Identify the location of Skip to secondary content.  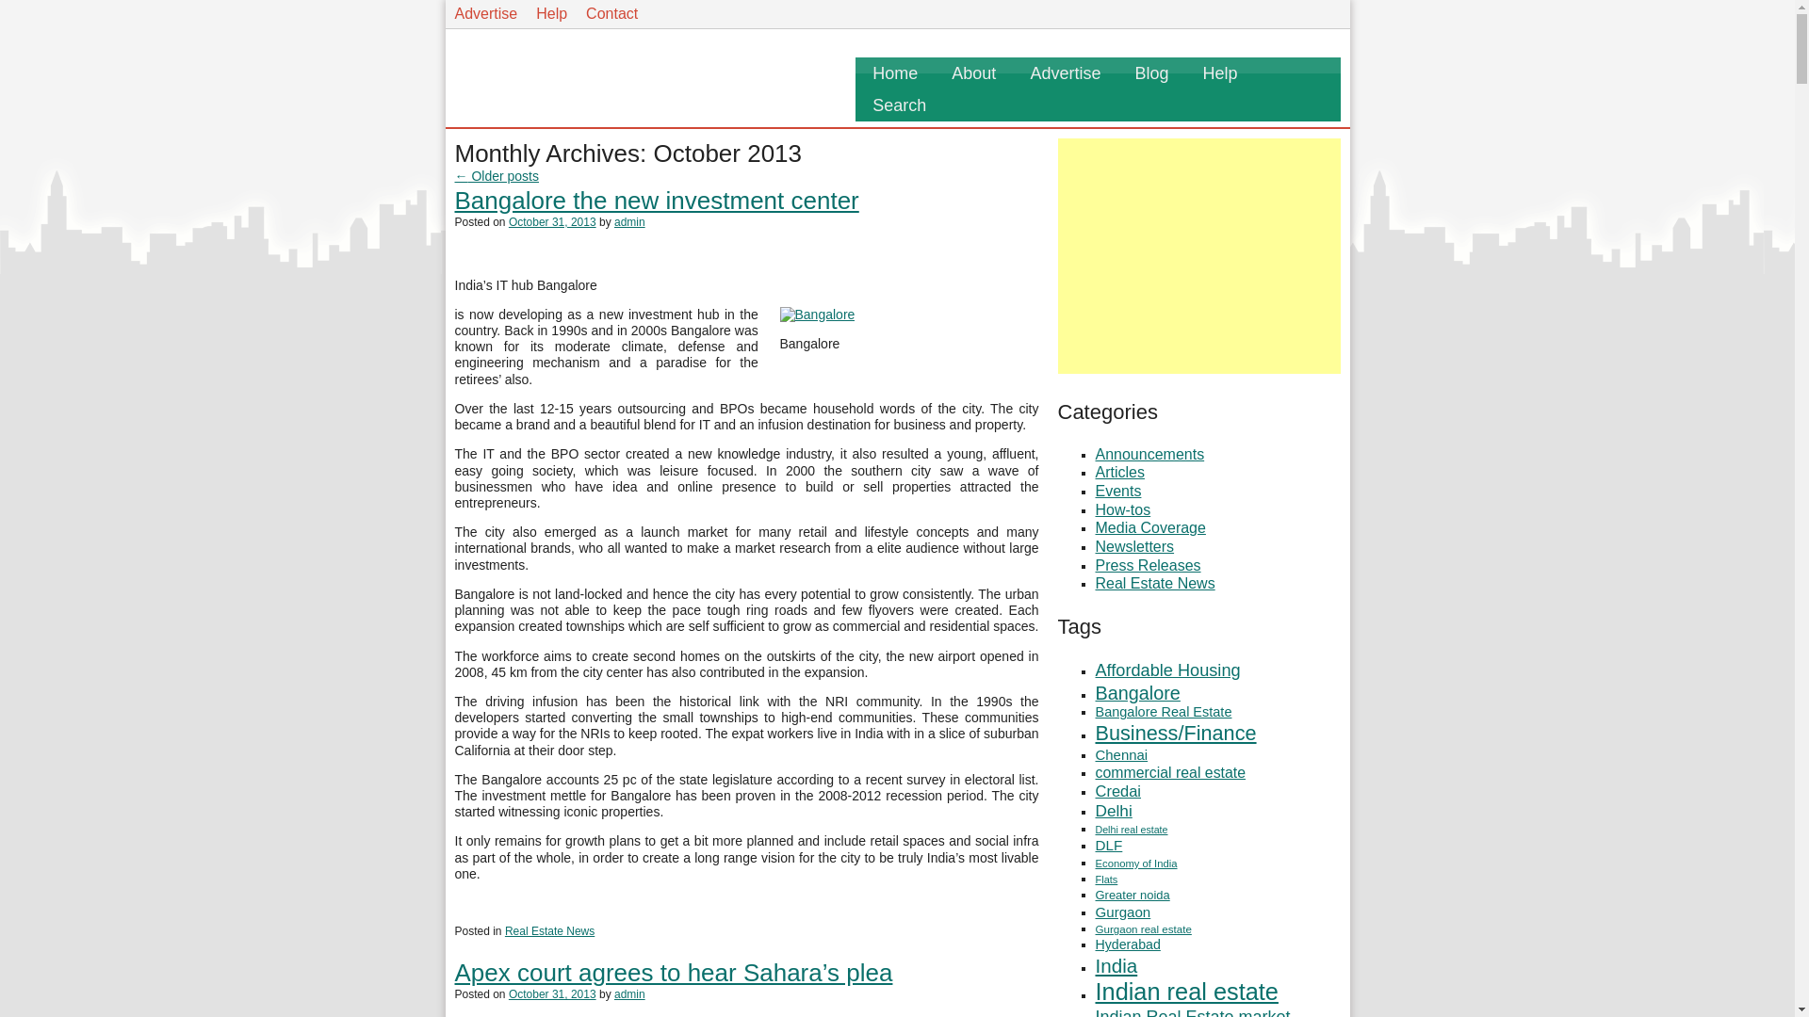
(75, 8).